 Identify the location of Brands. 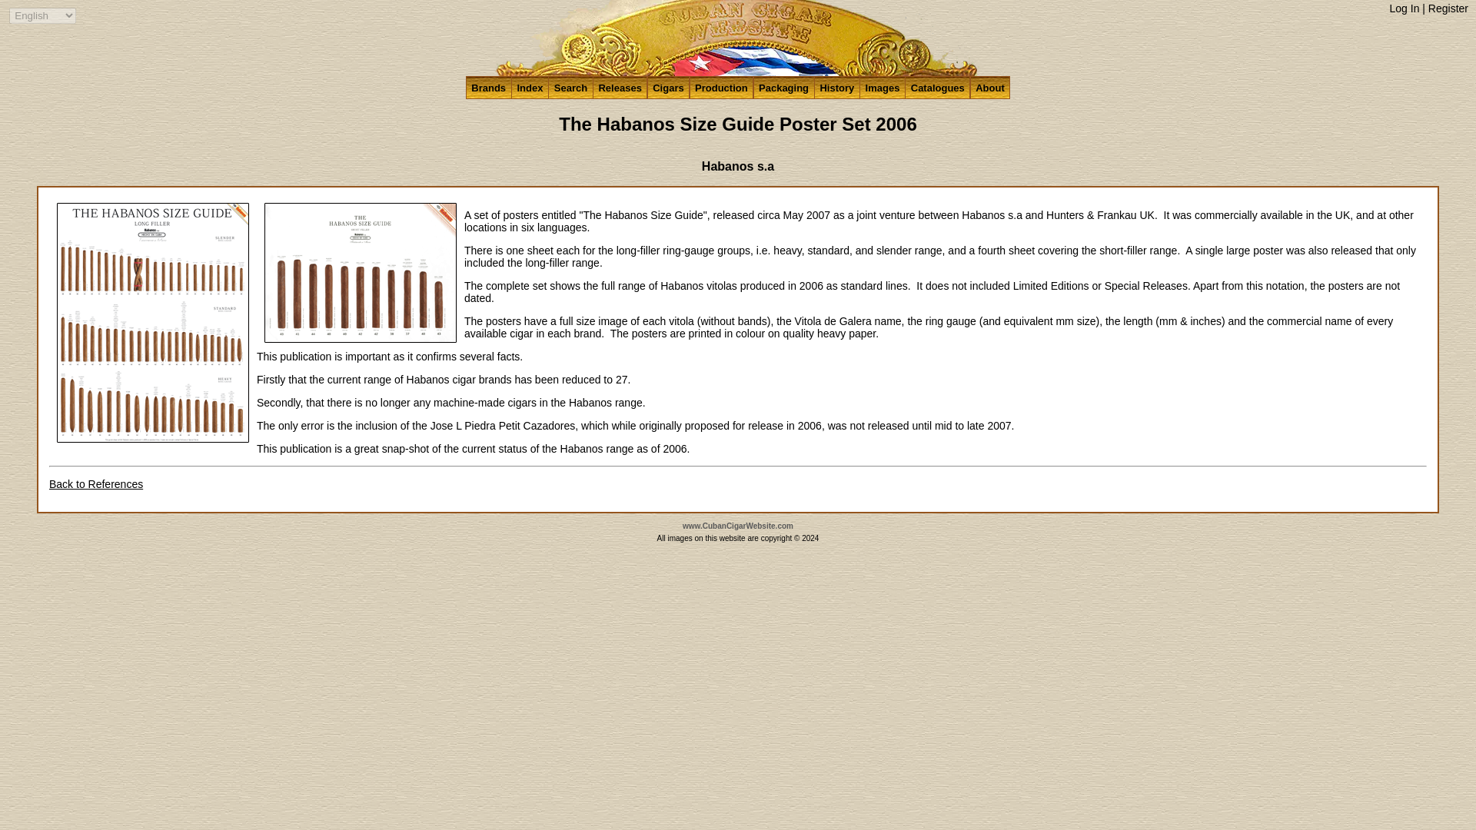
(489, 88).